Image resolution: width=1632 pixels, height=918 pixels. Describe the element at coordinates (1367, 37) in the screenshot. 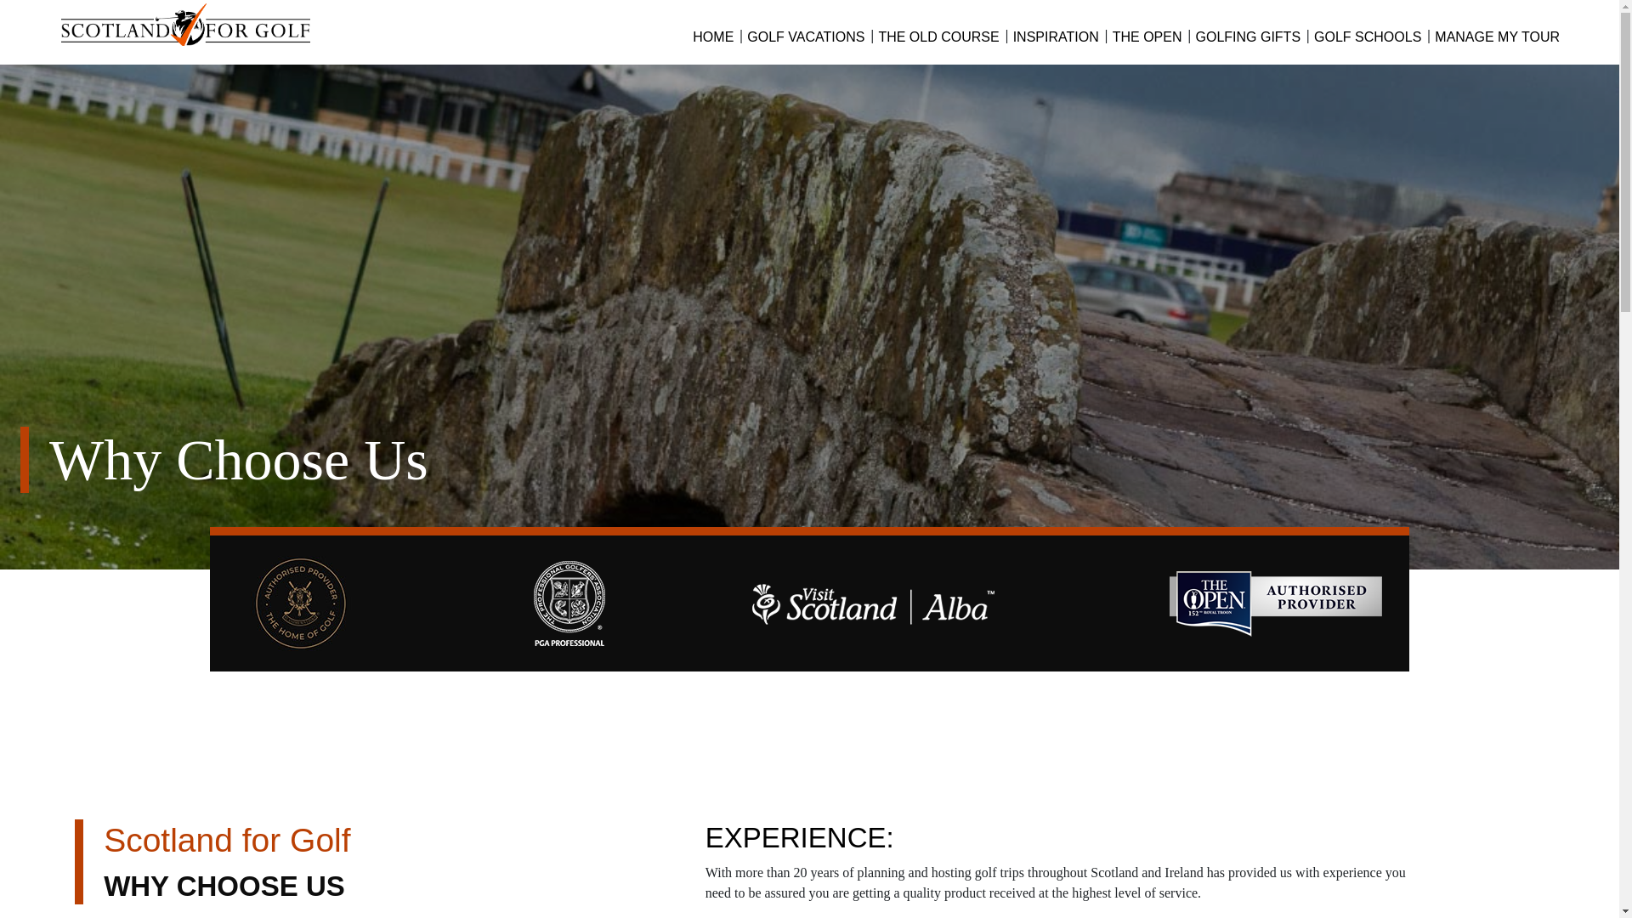

I see `GOLF SCHOOLS` at that location.